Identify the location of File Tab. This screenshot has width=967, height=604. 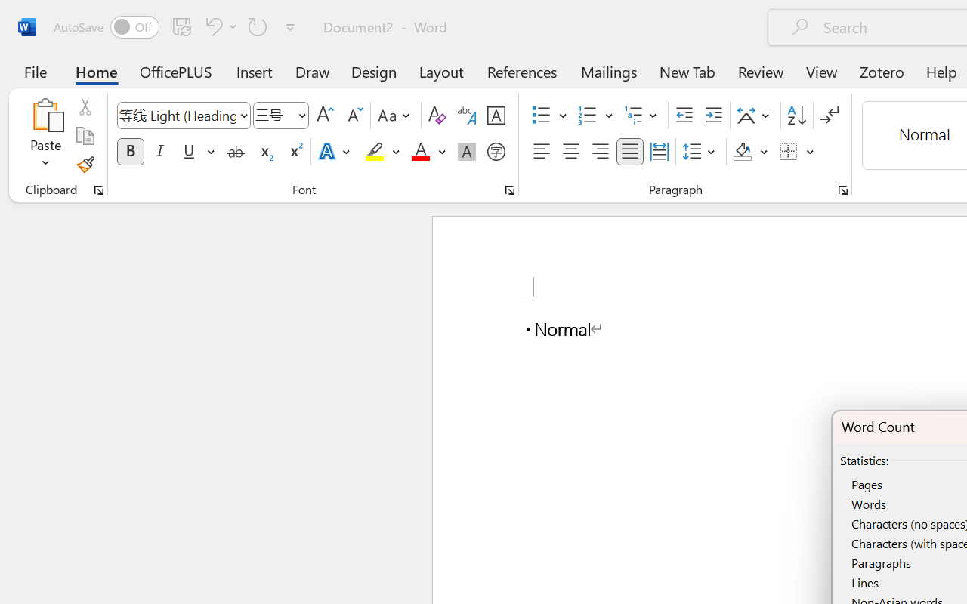
(35, 71).